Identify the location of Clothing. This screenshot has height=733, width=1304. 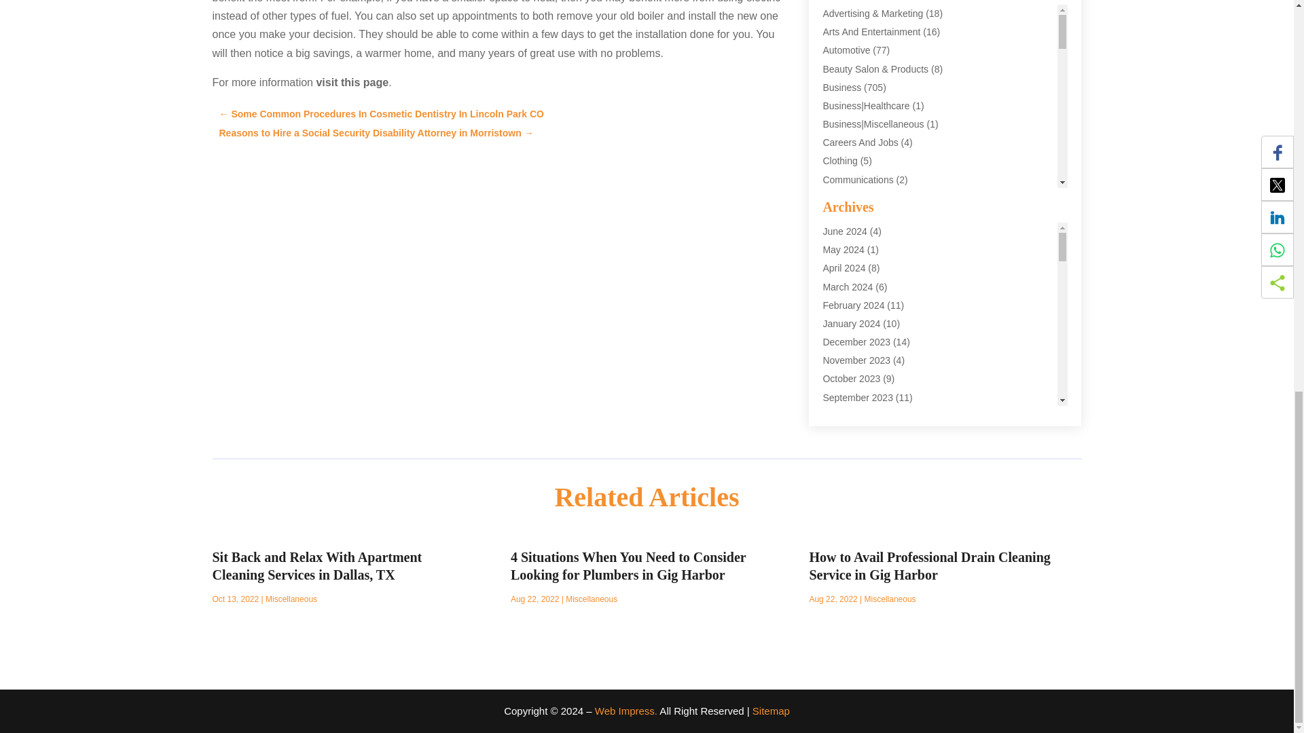
(839, 160).